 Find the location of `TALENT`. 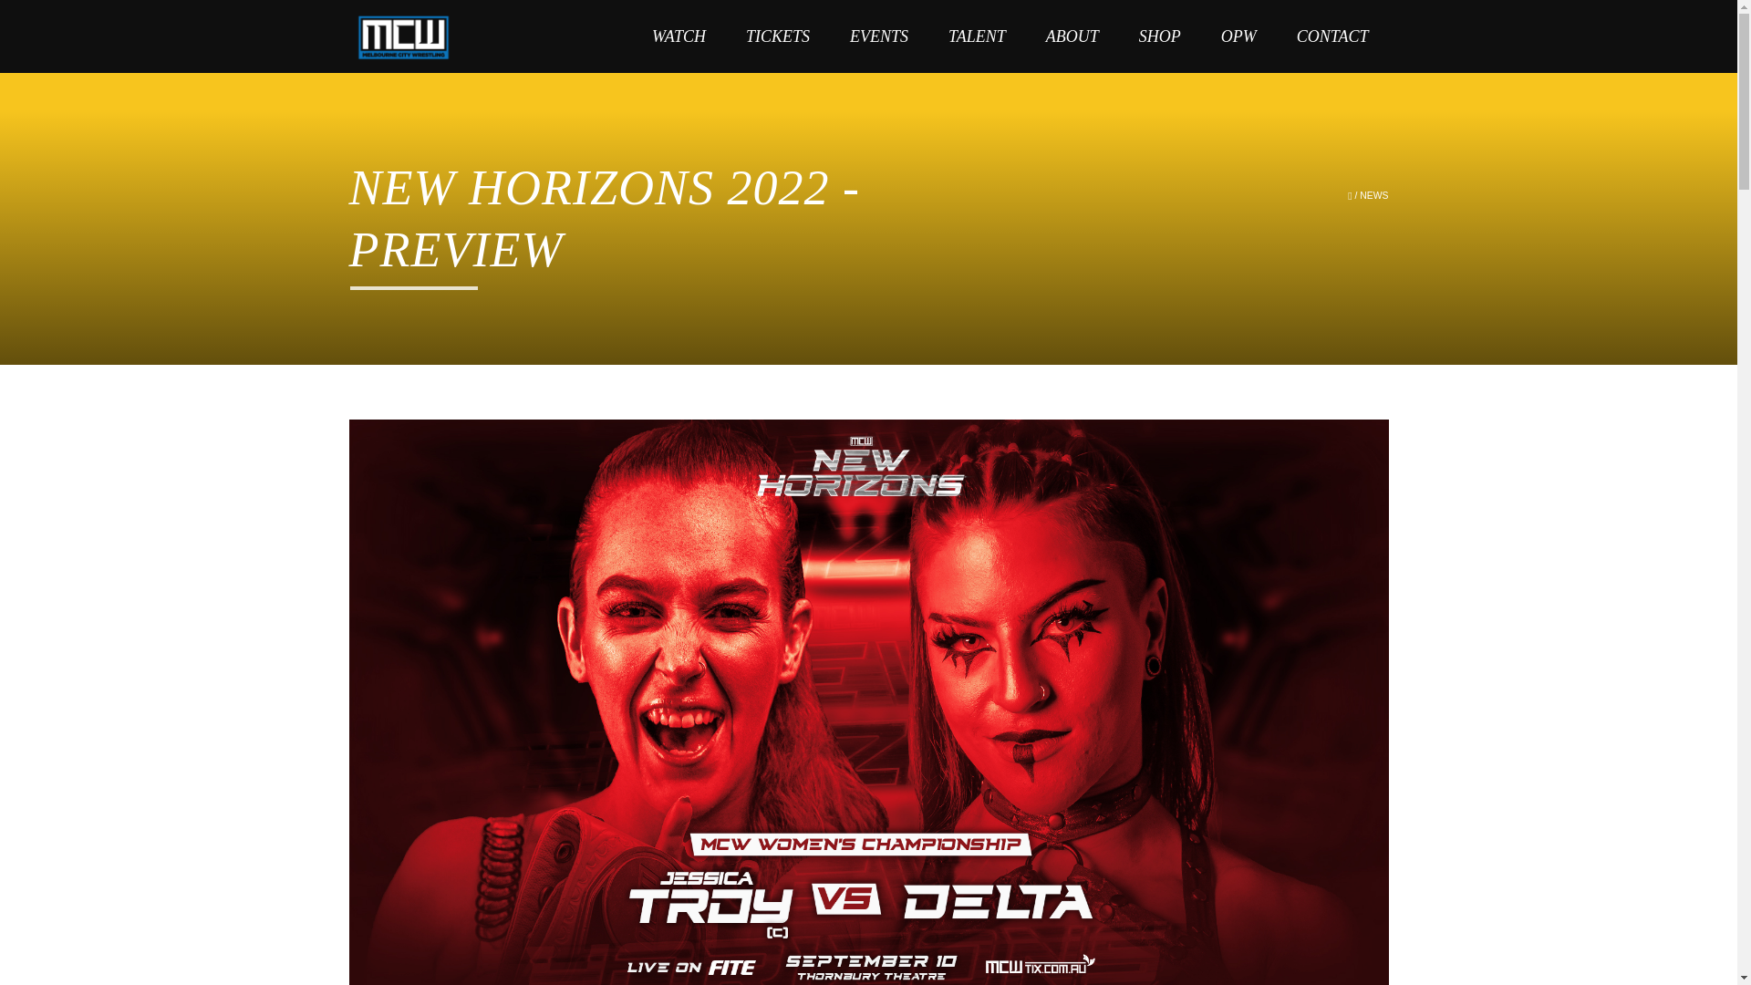

TALENT is located at coordinates (977, 36).